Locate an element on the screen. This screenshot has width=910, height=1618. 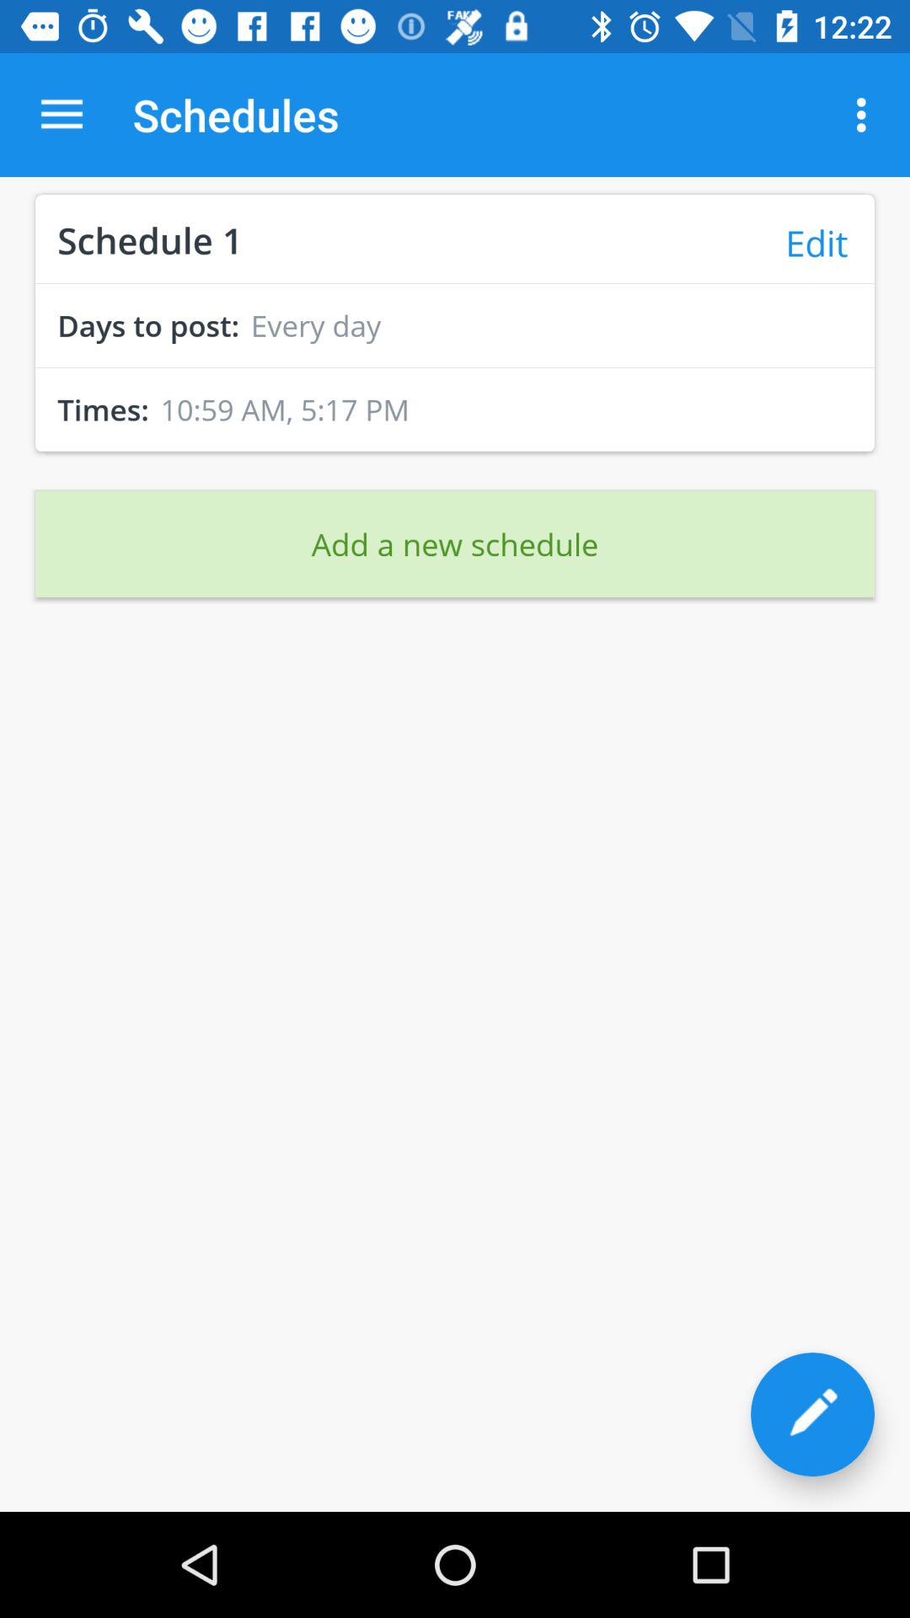
launch icon above the days to post: item is located at coordinates (455, 283).